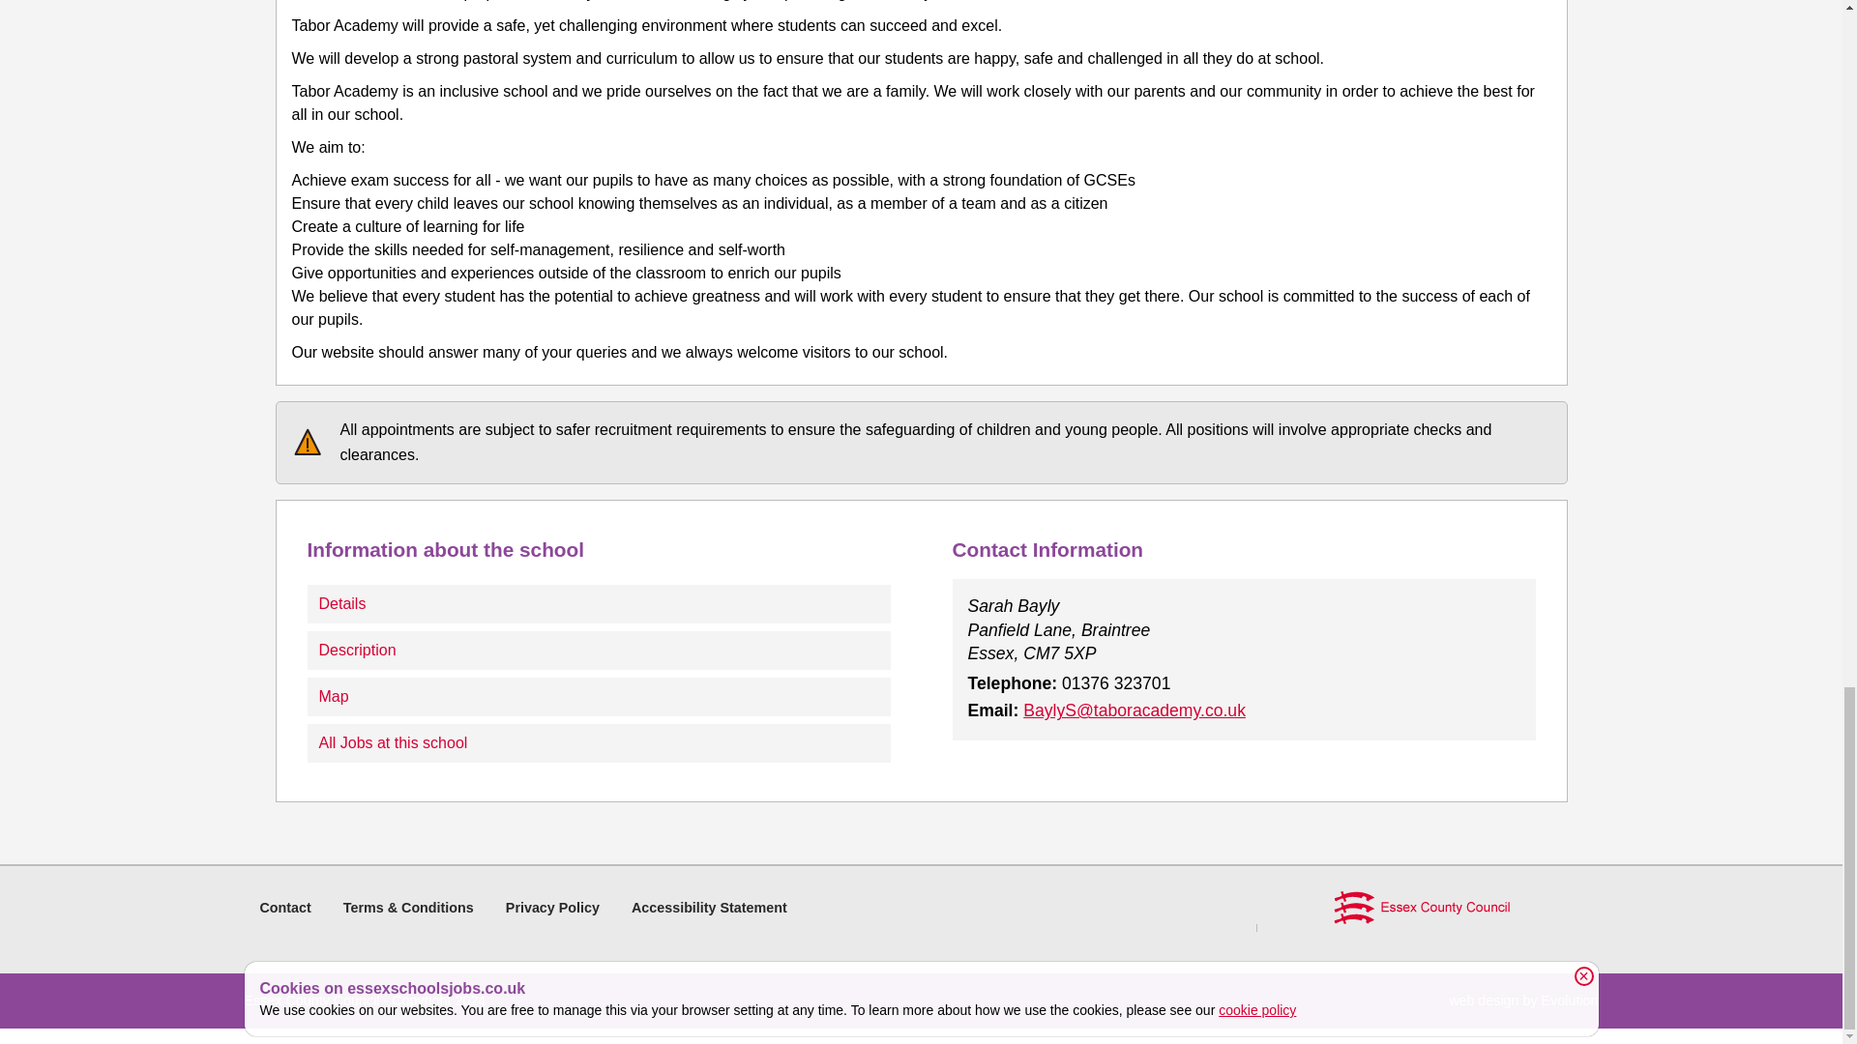 This screenshot has height=1044, width=1857. Describe the element at coordinates (600, 743) in the screenshot. I see `All Jobs at this school` at that location.